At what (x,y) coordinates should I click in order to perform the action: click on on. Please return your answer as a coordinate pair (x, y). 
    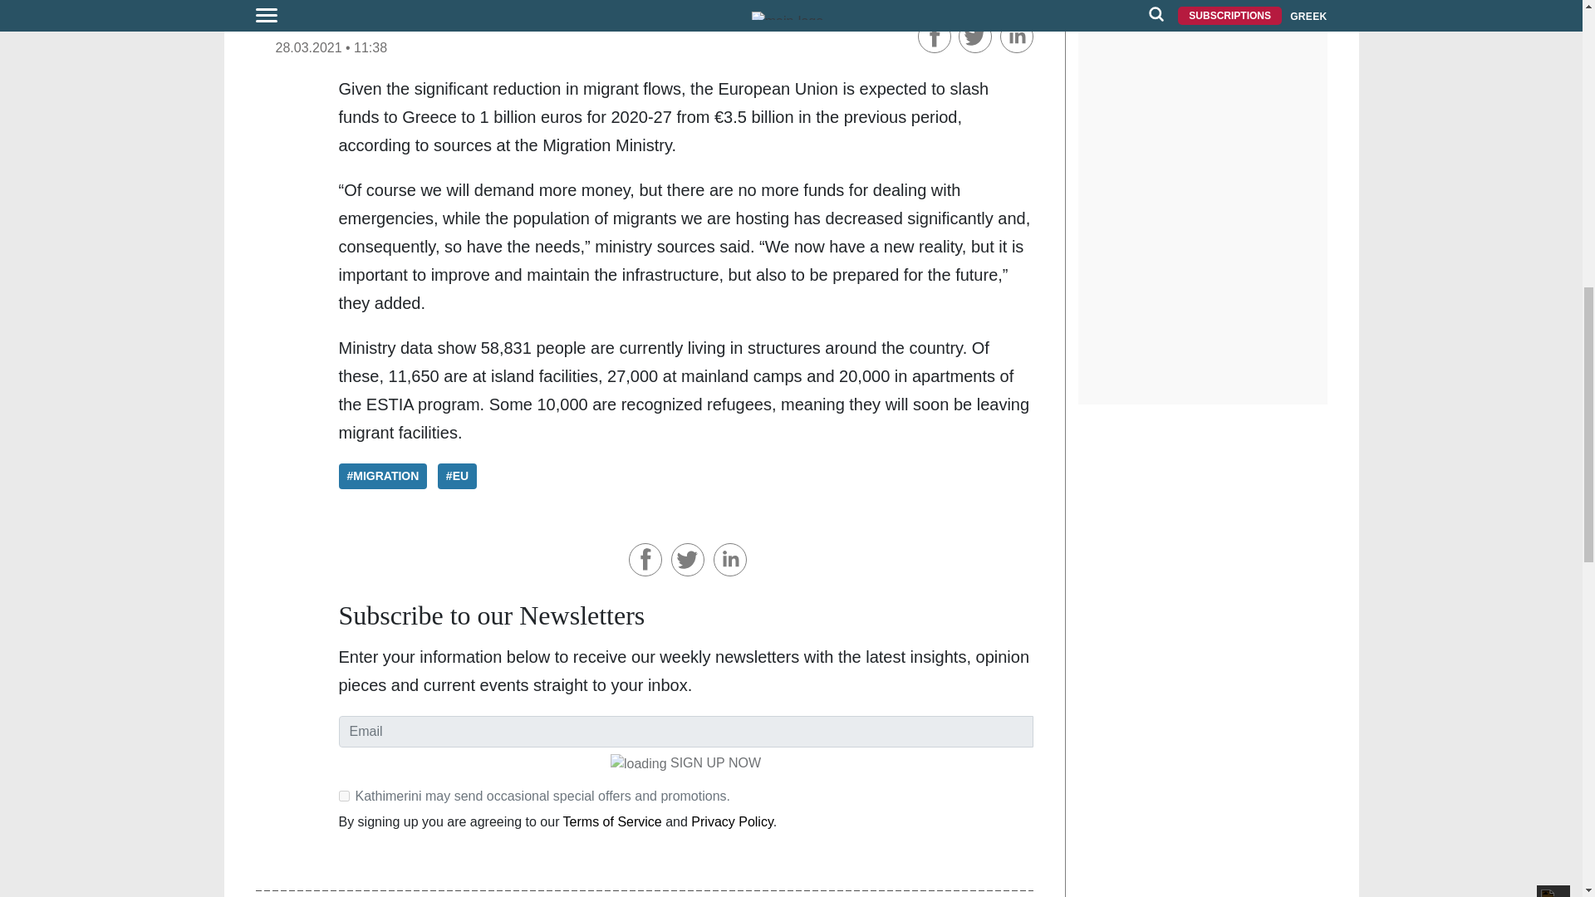
    Looking at the image, I should click on (344, 796).